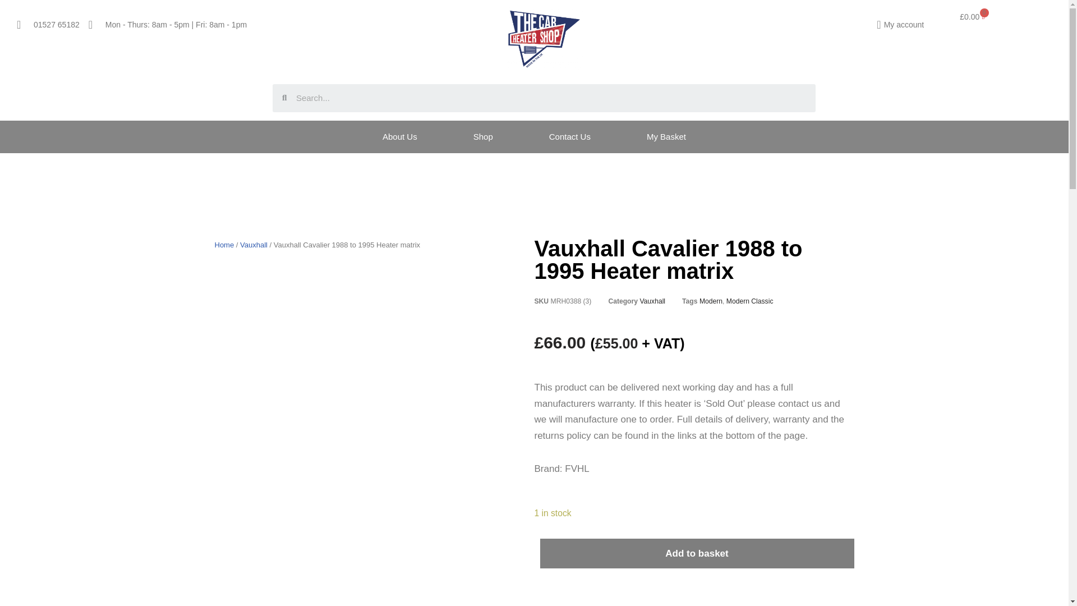  What do you see at coordinates (666, 137) in the screenshot?
I see `My Basket` at bounding box center [666, 137].